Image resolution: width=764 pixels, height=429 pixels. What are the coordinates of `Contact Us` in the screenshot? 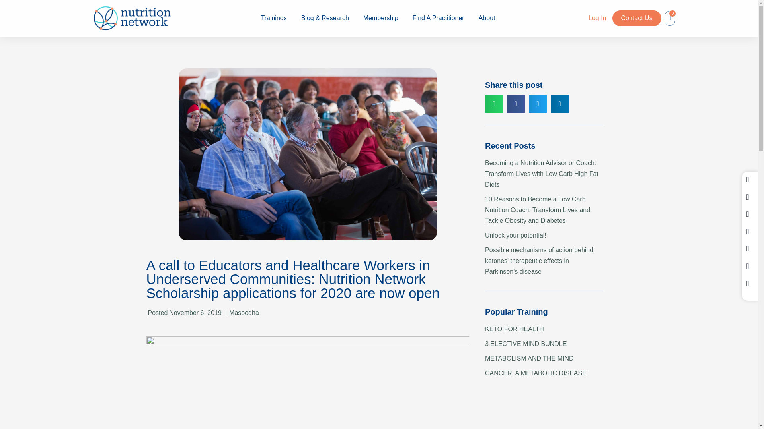 It's located at (636, 18).